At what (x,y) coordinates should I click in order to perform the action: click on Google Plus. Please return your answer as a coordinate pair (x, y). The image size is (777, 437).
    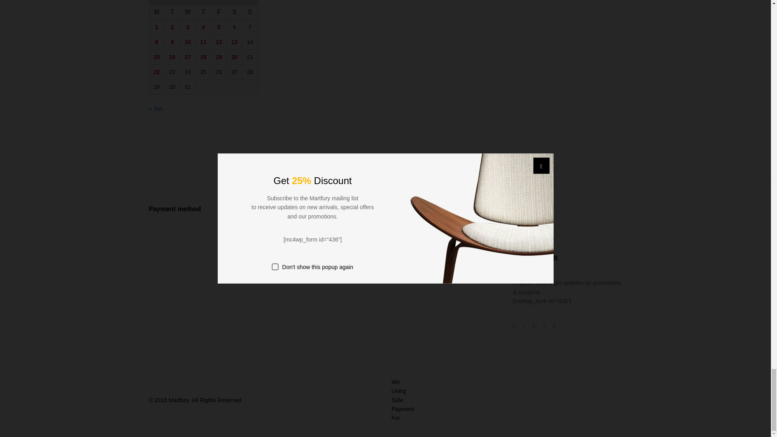
    Looking at the image, I should click on (534, 326).